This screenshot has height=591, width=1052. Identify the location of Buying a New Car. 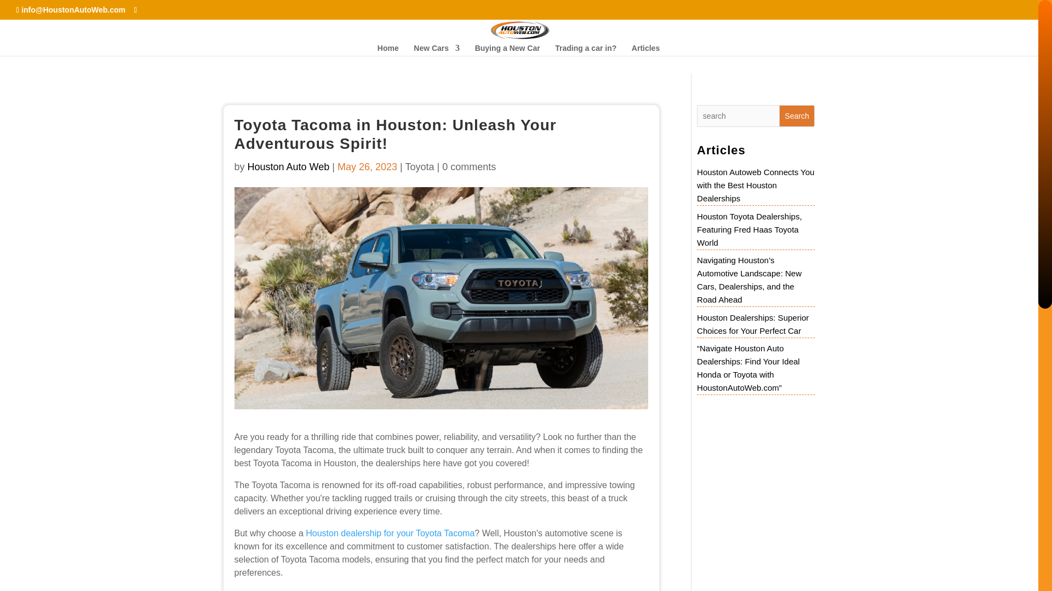
(507, 50).